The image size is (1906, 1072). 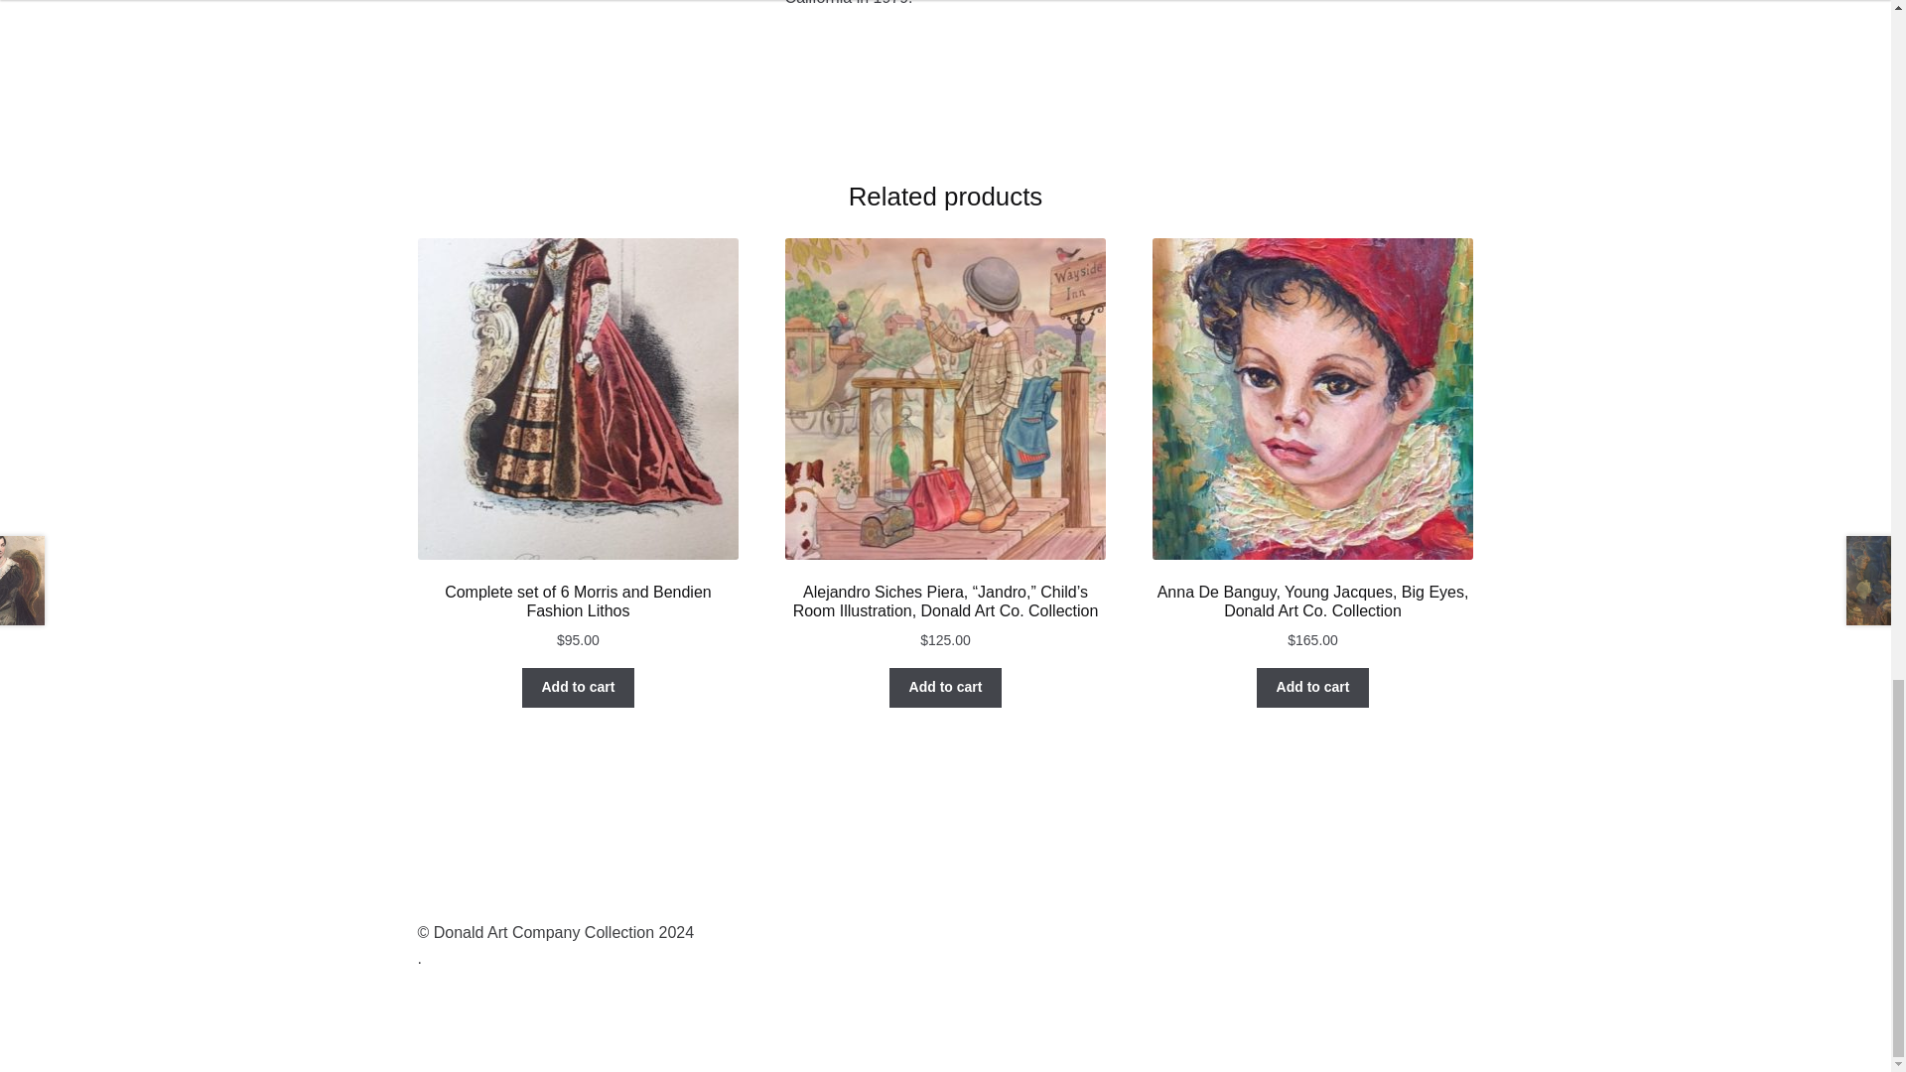 What do you see at coordinates (578, 687) in the screenshot?
I see `Add to cart` at bounding box center [578, 687].